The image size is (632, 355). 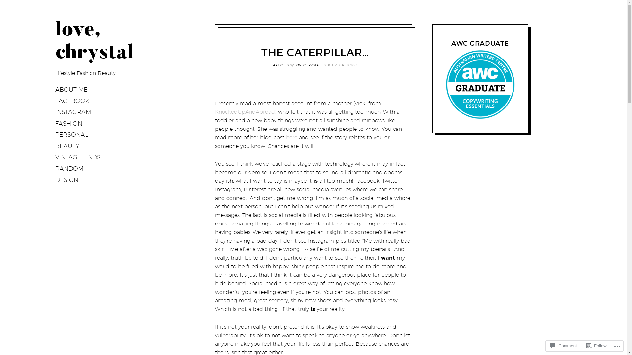 What do you see at coordinates (480, 84) in the screenshot?
I see `Proud AWC graduate` at bounding box center [480, 84].